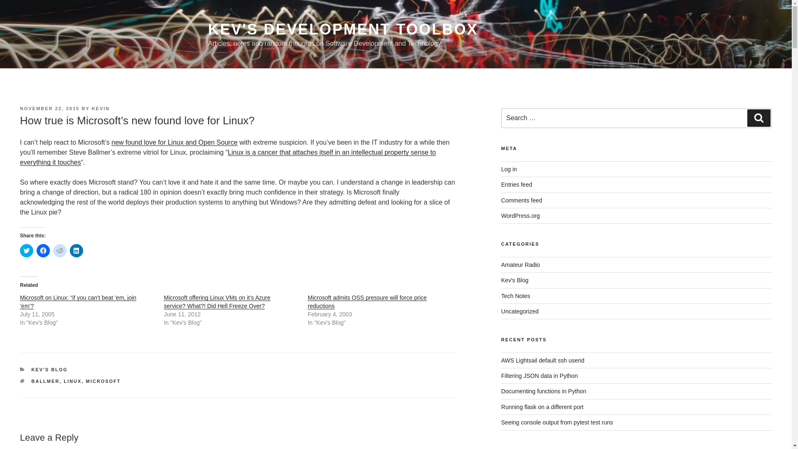 This screenshot has height=449, width=798. Describe the element at coordinates (542, 360) in the screenshot. I see `AWS Lightsail default ssh userid` at that location.